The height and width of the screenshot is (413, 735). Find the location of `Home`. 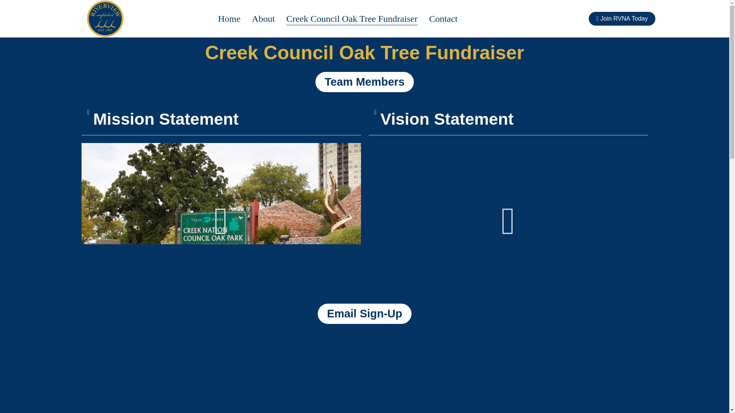

Home is located at coordinates (229, 18).